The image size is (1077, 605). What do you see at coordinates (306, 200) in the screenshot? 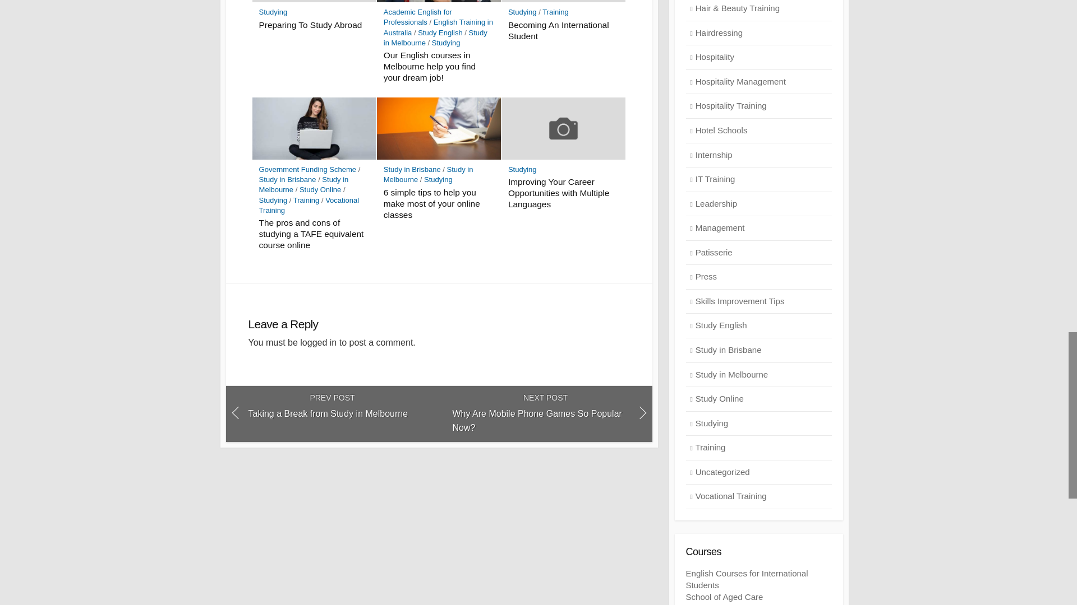
I see `Training` at bounding box center [306, 200].